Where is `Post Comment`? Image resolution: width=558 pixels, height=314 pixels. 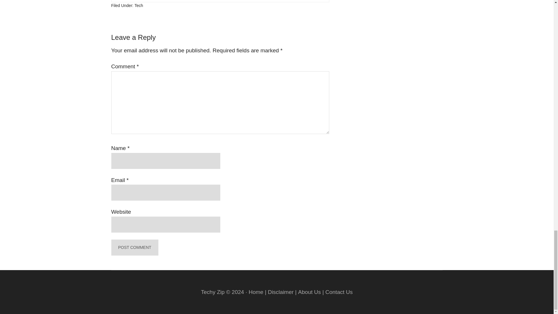 Post Comment is located at coordinates (134, 248).